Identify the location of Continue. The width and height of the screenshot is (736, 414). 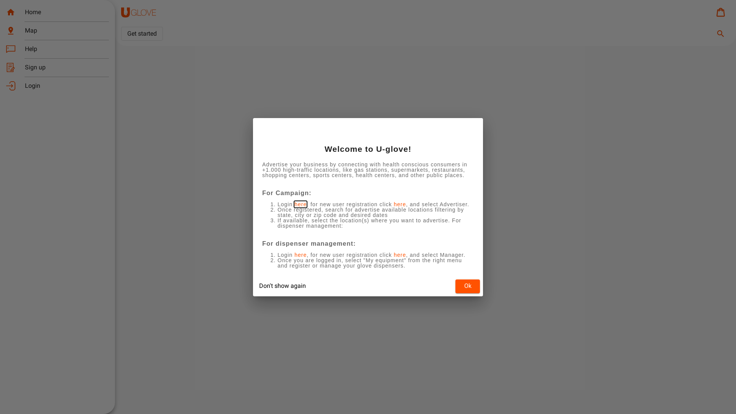
(368, 226).